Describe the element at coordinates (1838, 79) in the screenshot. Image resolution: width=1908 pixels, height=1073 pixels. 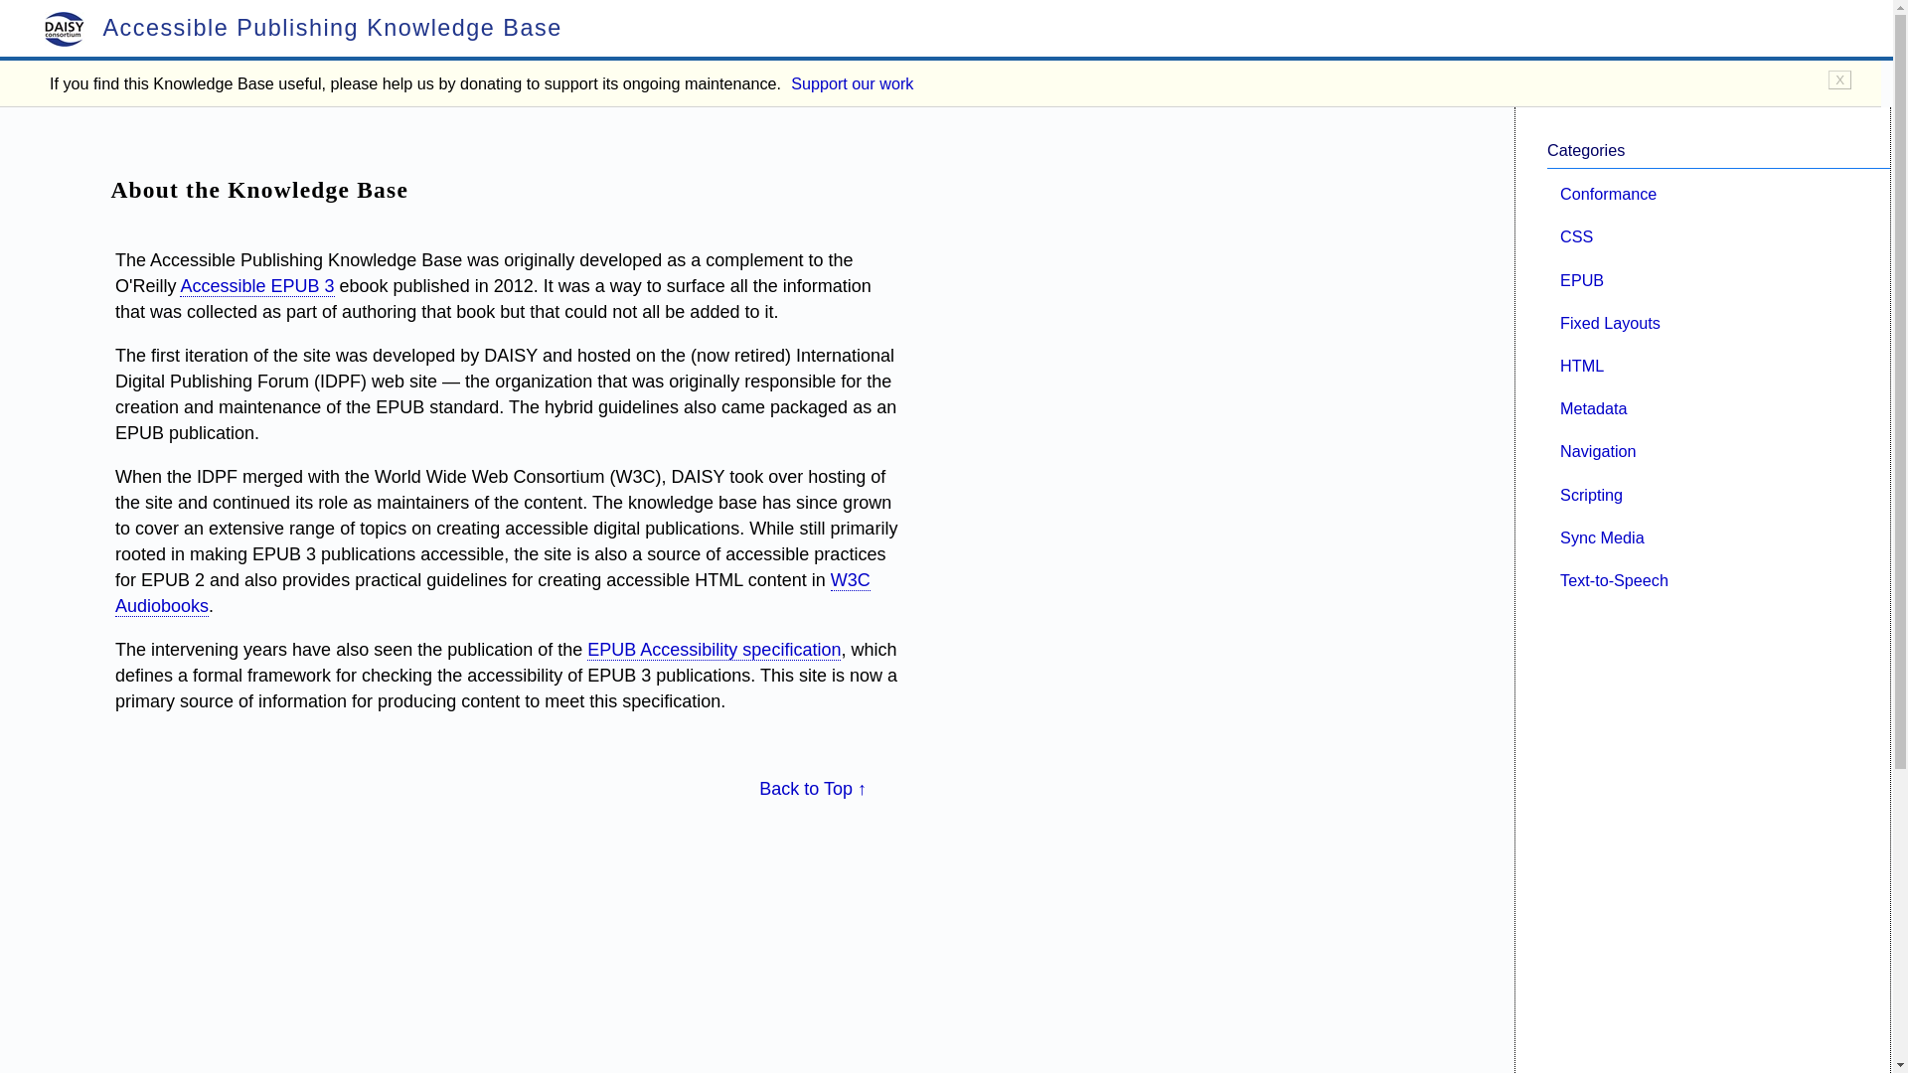
I see `Close` at that location.